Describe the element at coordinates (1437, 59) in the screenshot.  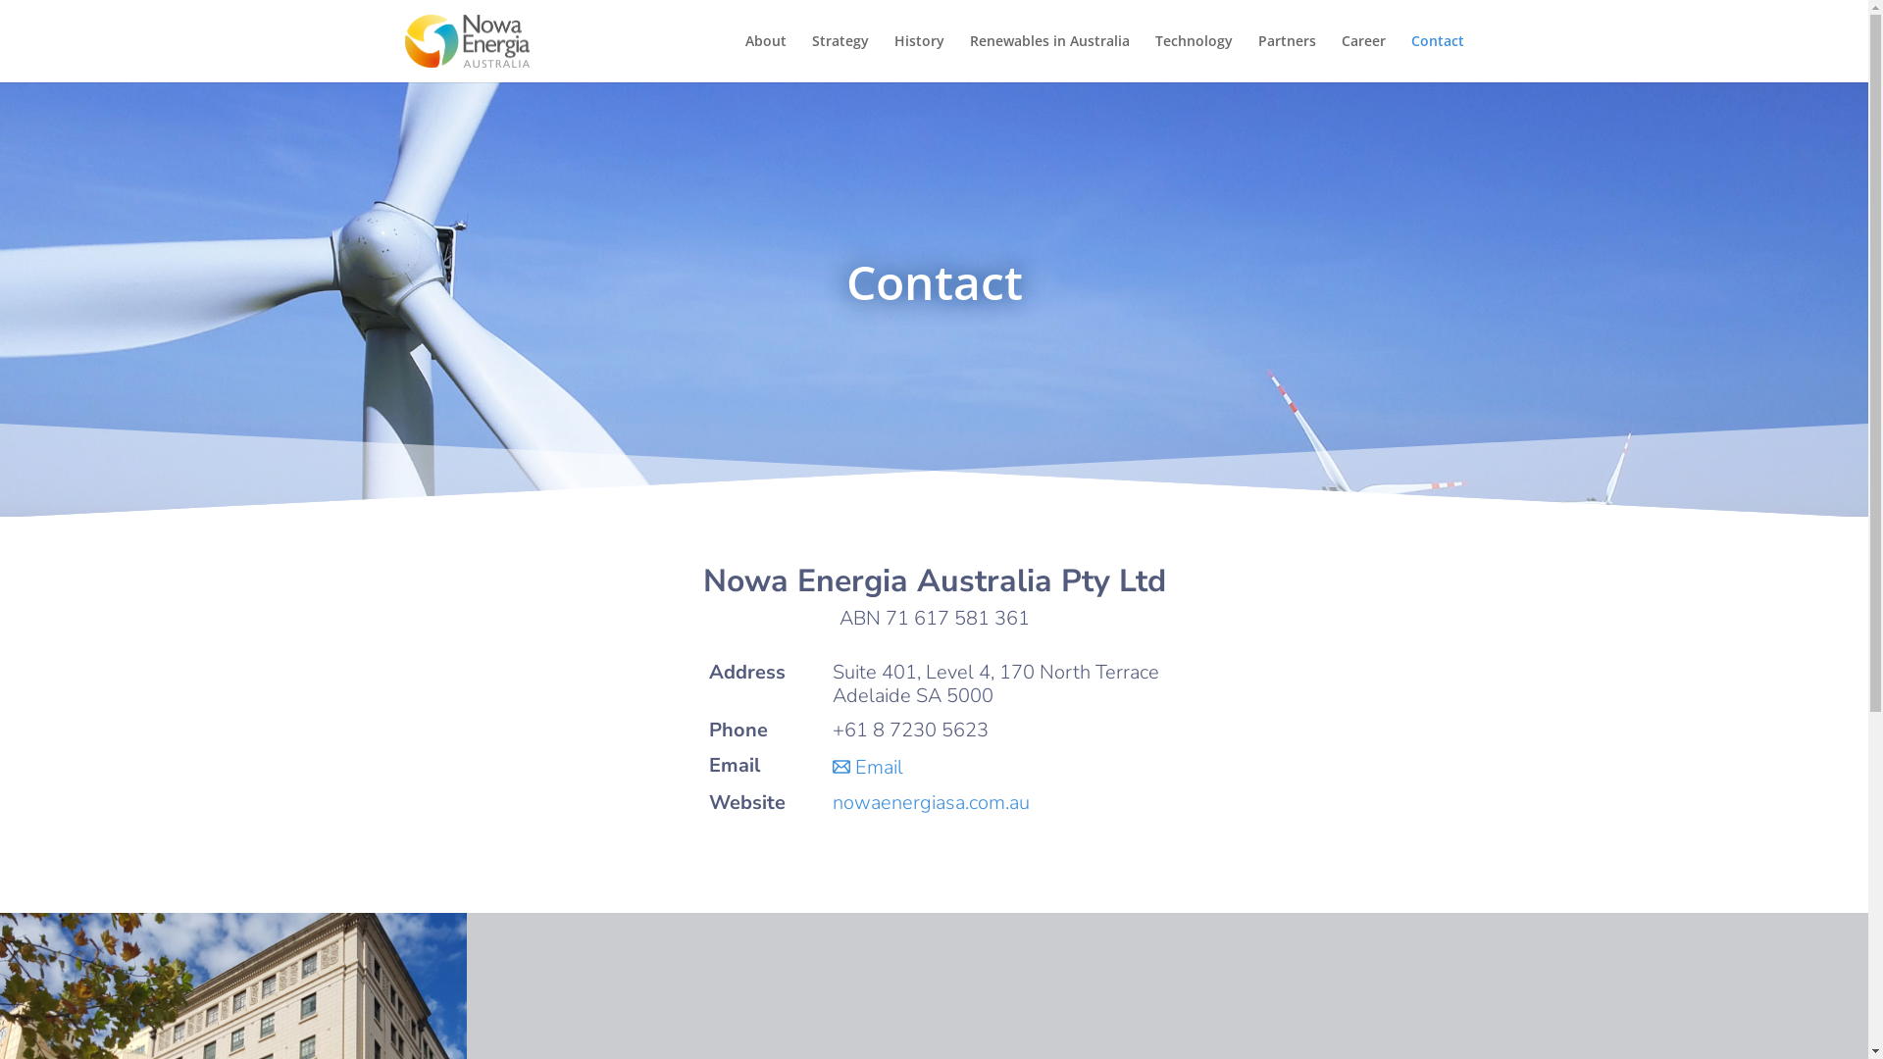
I see `Contact` at that location.